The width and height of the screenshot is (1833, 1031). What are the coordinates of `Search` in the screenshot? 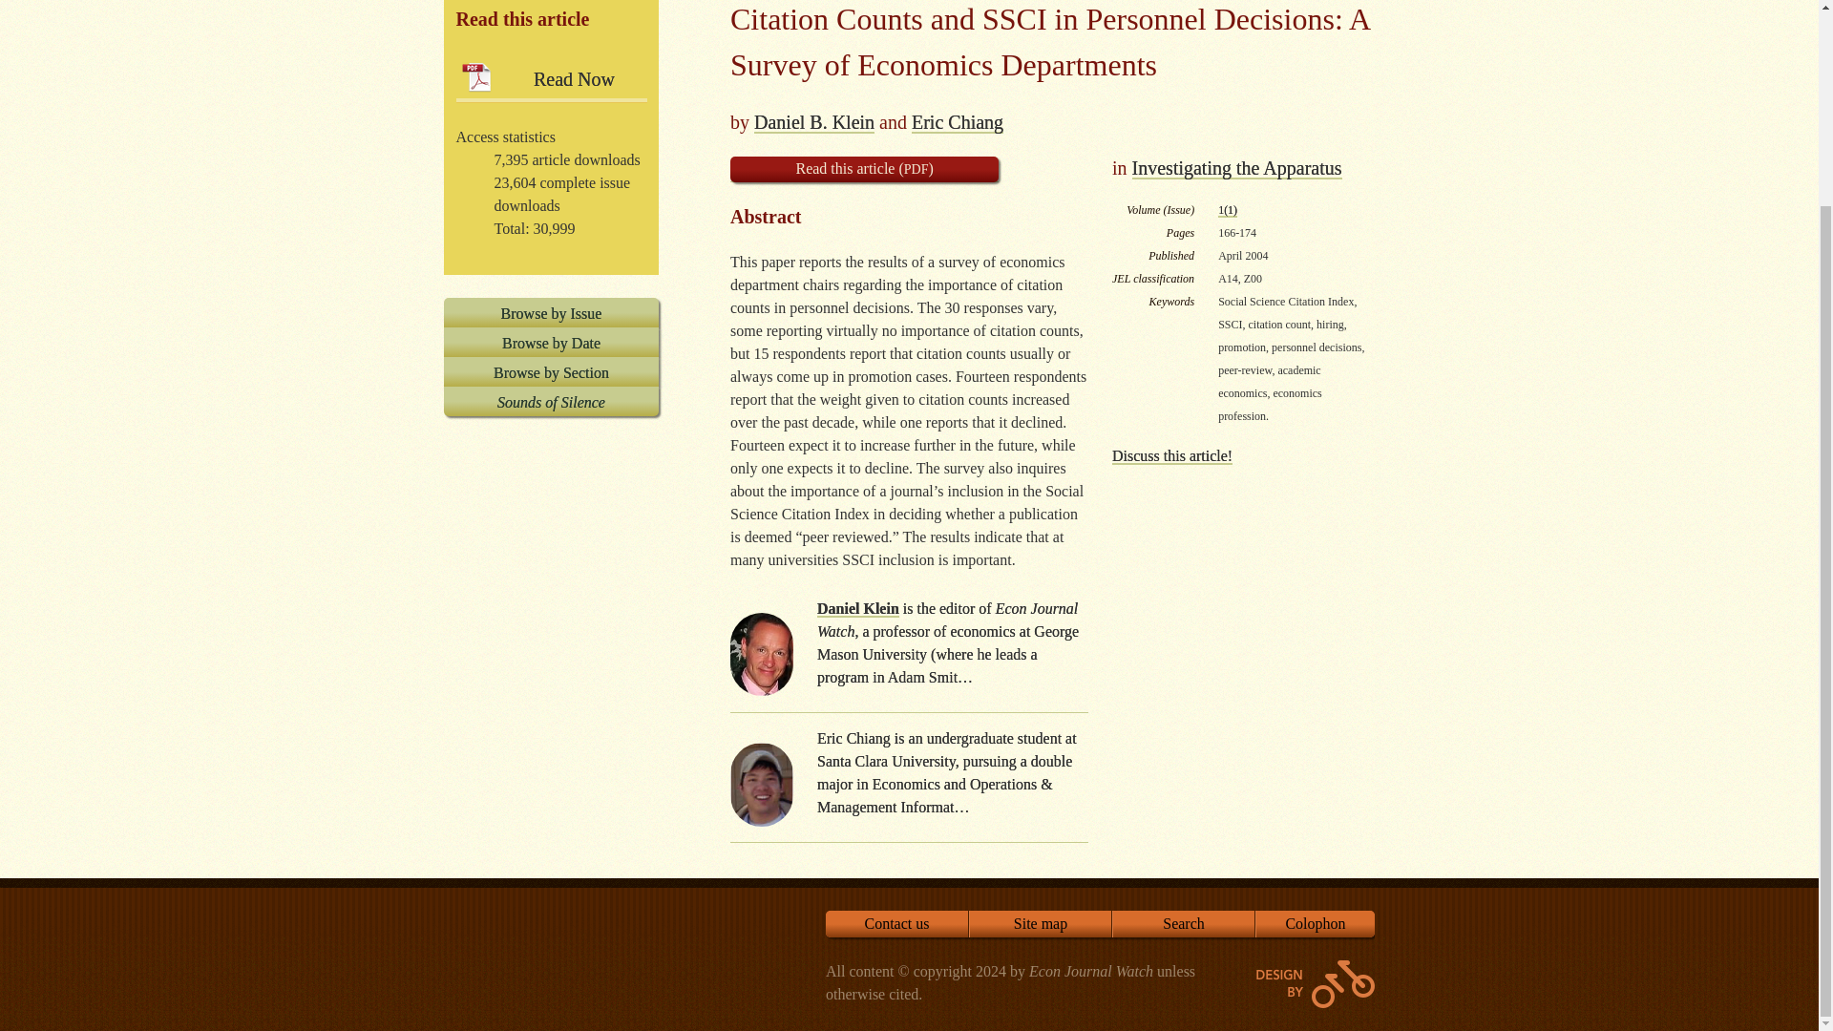 It's located at (1184, 923).